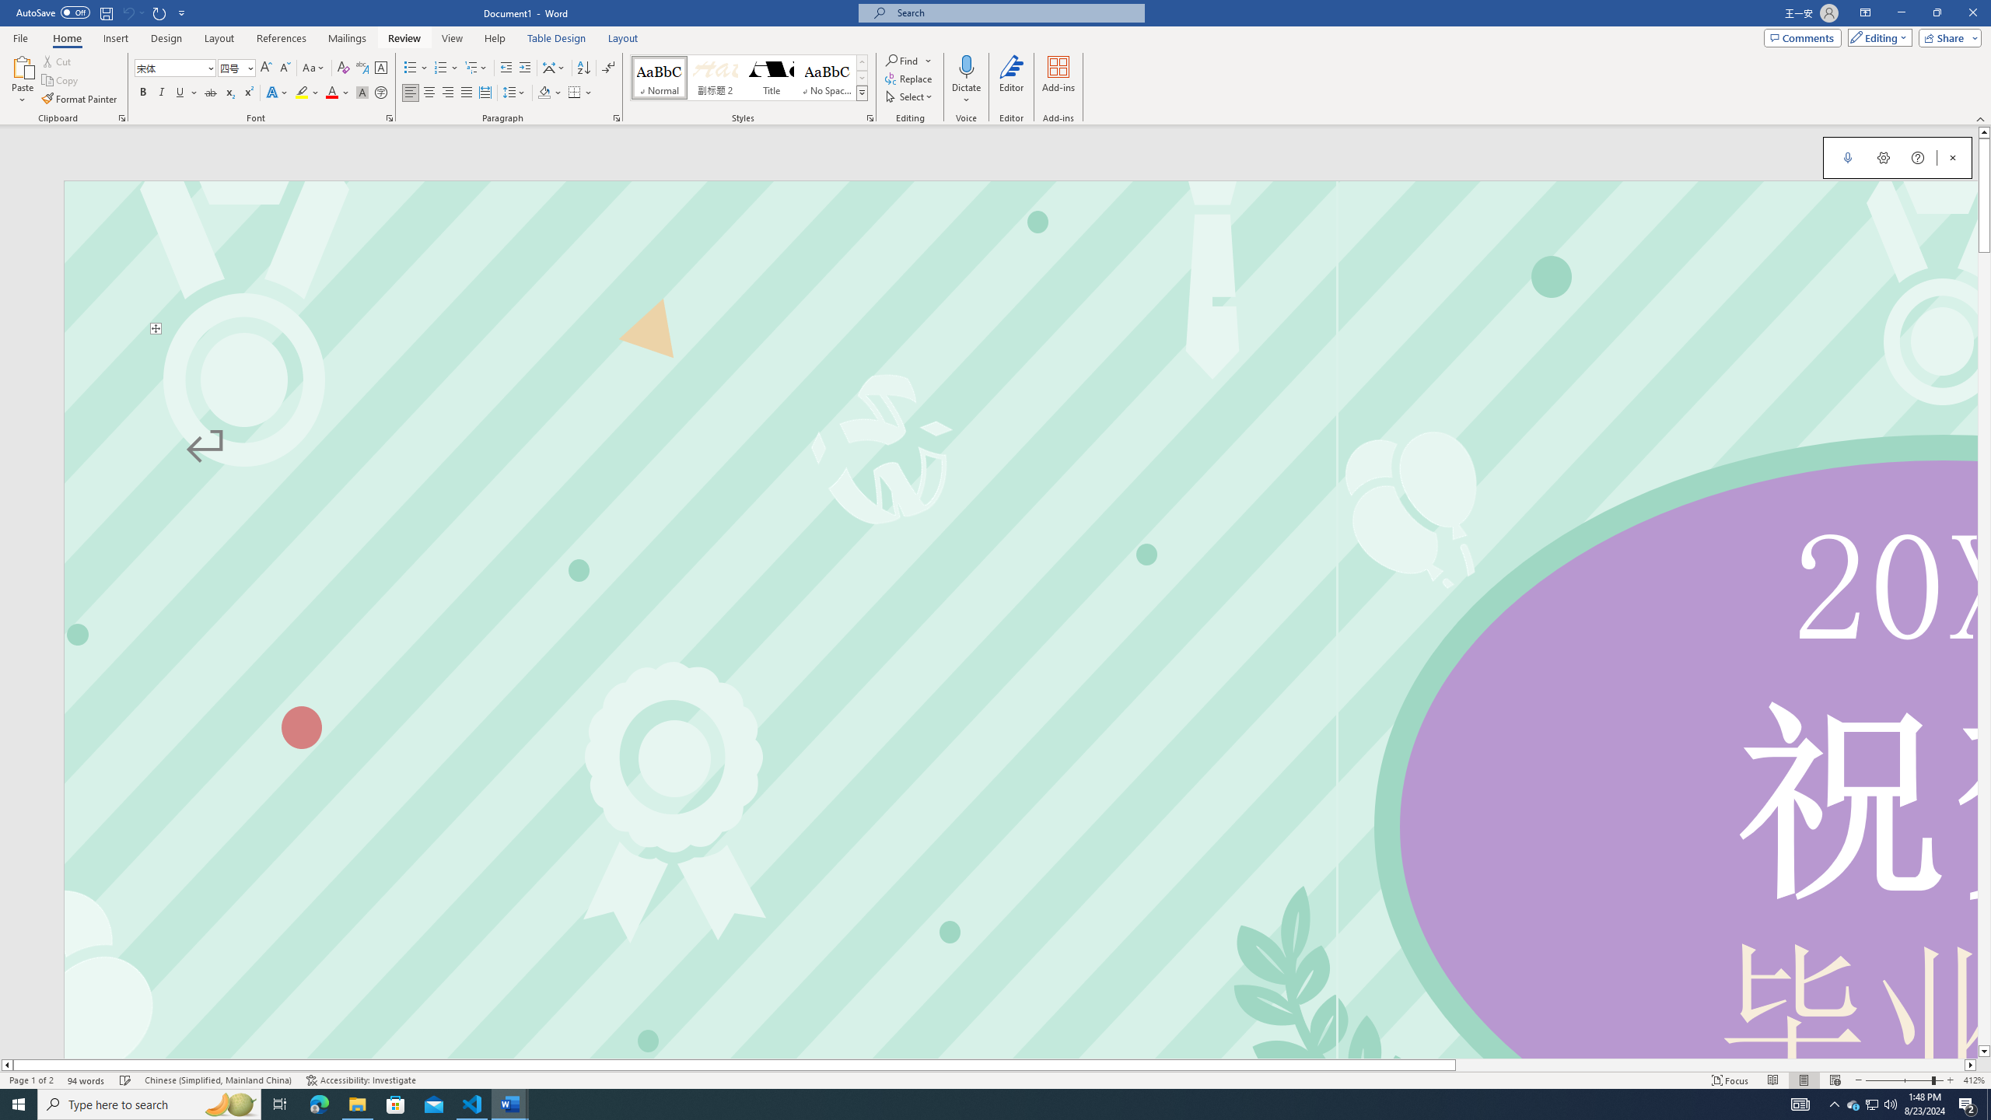 Image resolution: width=1991 pixels, height=1120 pixels. I want to click on Replace..., so click(910, 78).